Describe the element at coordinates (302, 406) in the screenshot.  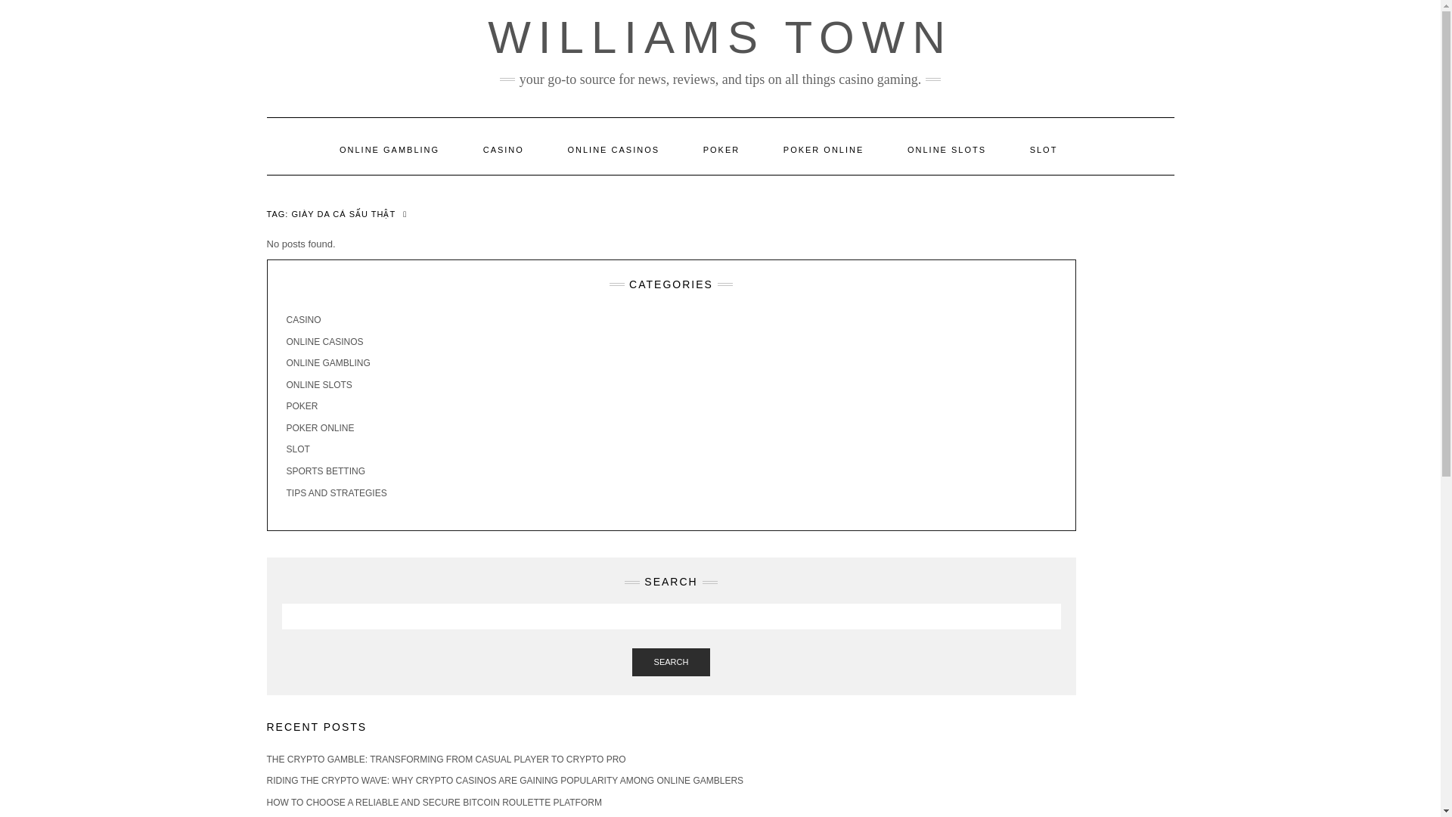
I see `POKER` at that location.